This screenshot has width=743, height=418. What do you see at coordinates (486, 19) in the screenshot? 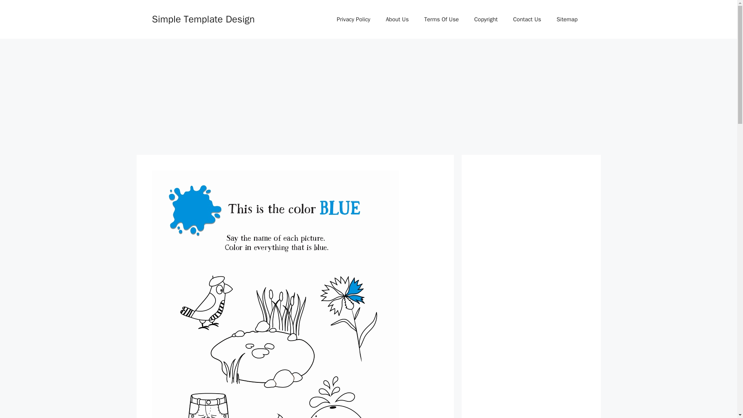
I see `Copyright` at bounding box center [486, 19].